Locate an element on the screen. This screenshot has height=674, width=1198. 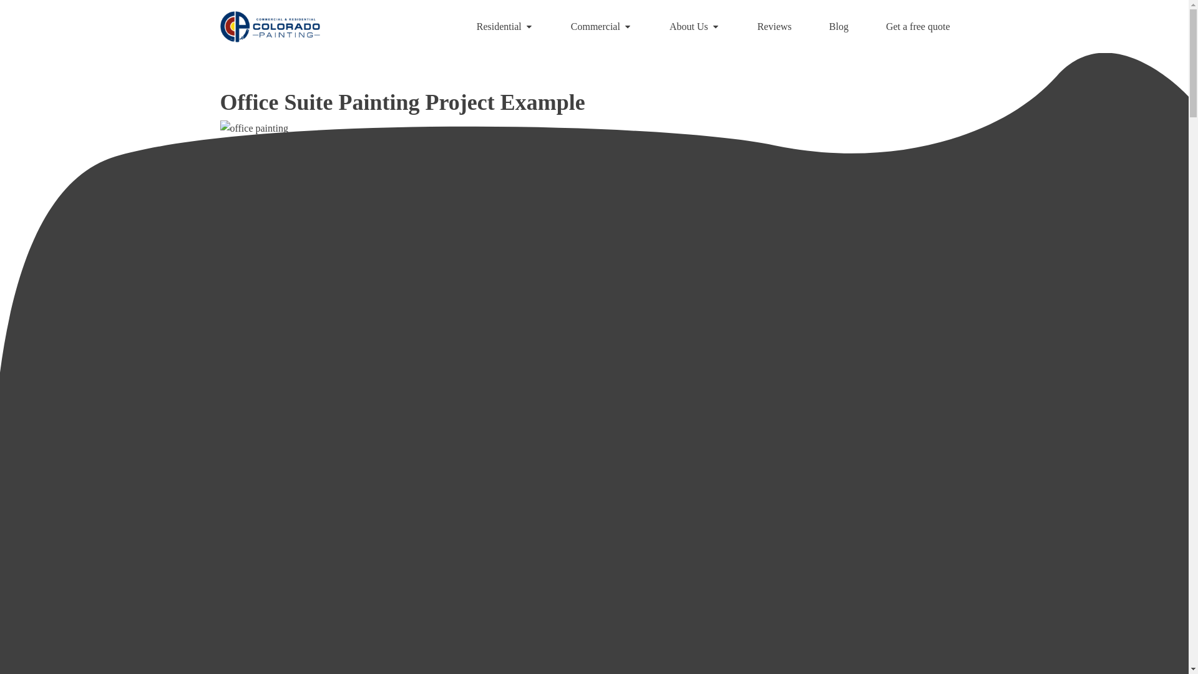
Commercial is located at coordinates (601, 27).